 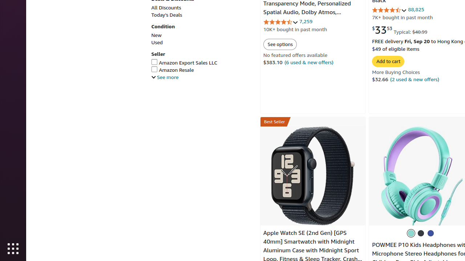 I want to click on $33.53 Typical: $40.99, so click(x=400, y=30).